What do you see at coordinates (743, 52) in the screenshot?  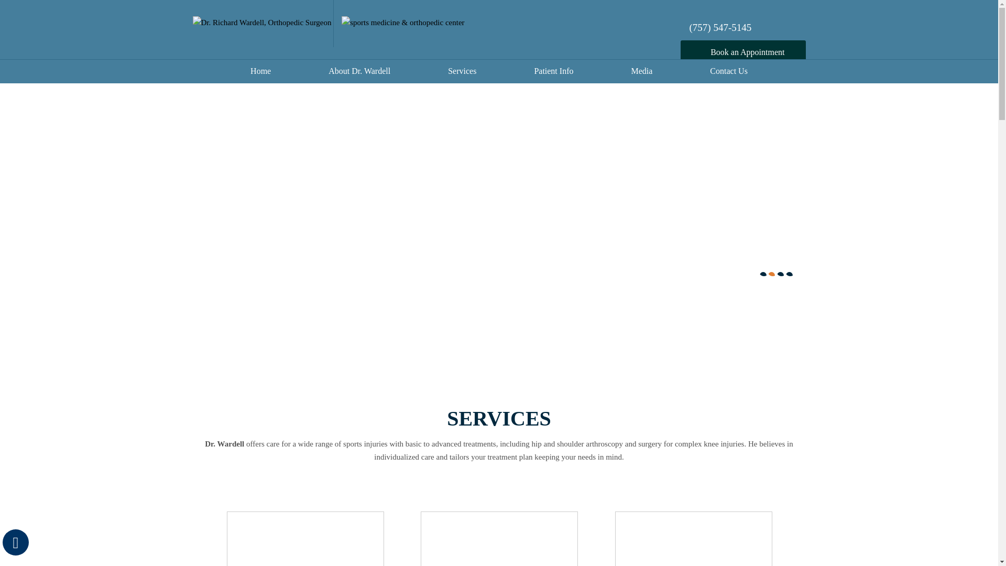 I see `Book an Appointment` at bounding box center [743, 52].